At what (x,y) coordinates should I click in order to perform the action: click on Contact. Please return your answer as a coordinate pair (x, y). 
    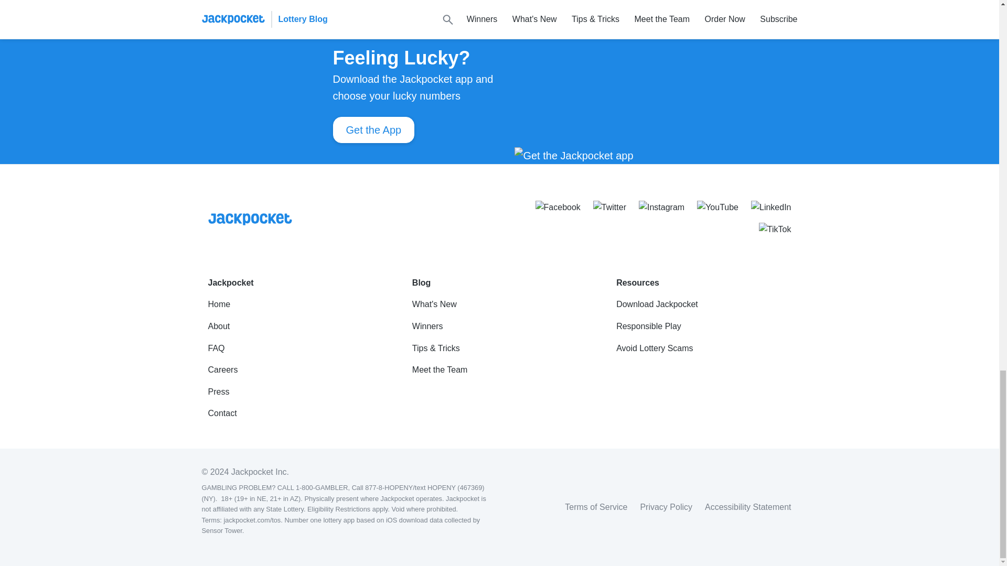
    Looking at the image, I should click on (295, 413).